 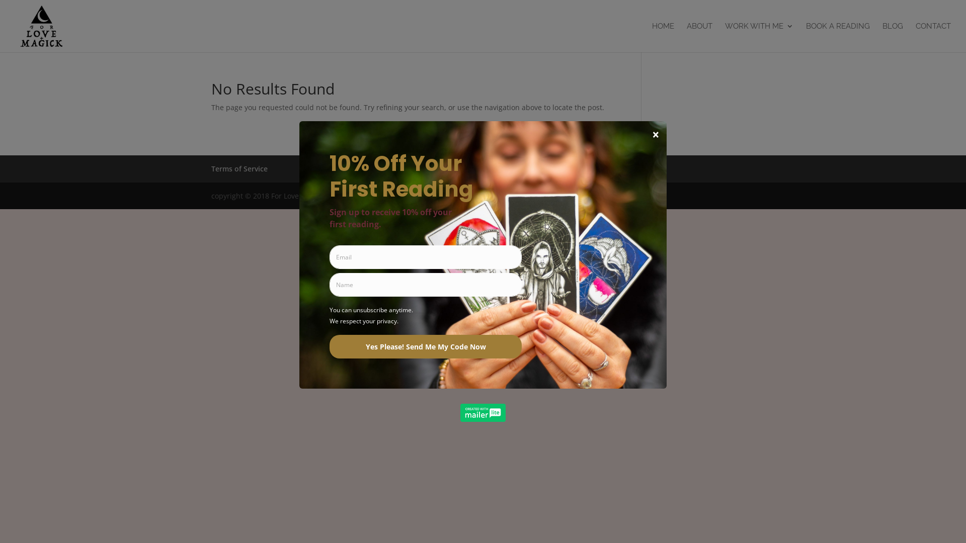 I want to click on HOME, so click(x=663, y=37).